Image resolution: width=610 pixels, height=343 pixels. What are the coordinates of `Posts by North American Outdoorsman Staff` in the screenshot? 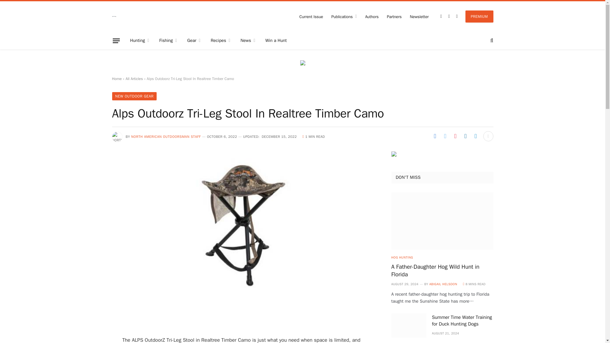 It's located at (166, 137).